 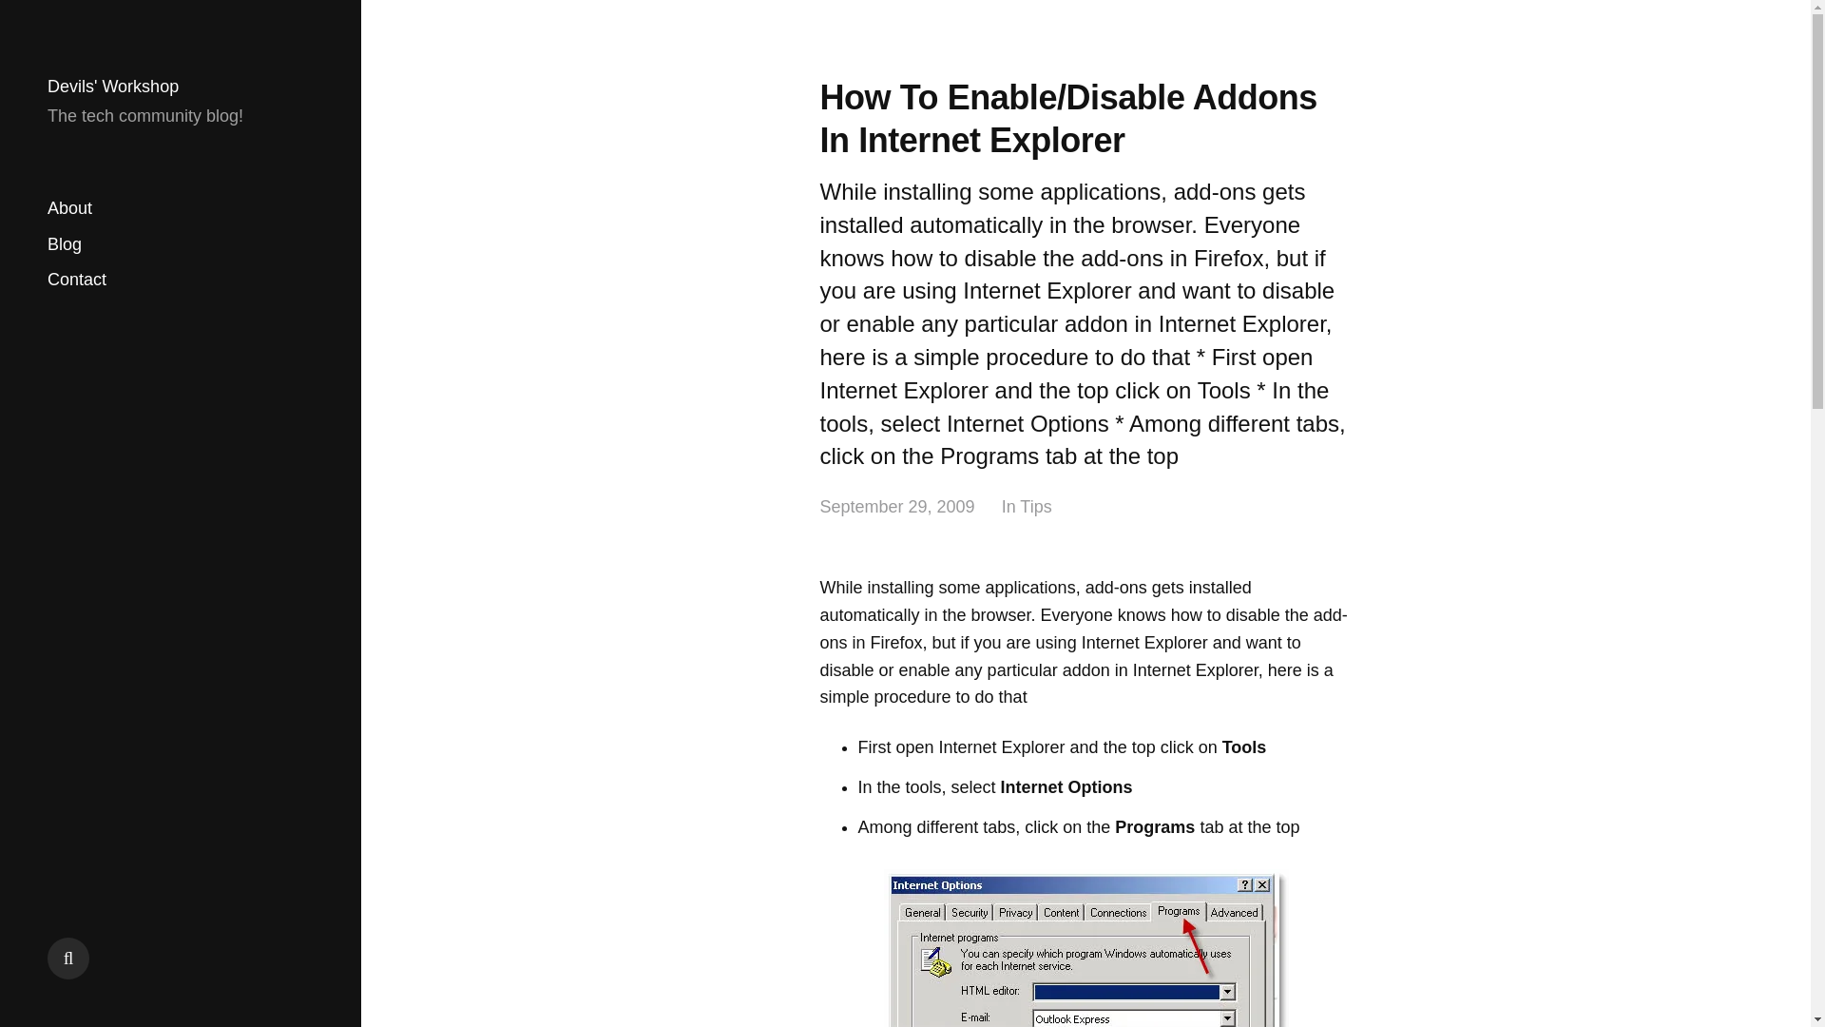 I want to click on Blog, so click(x=65, y=243).